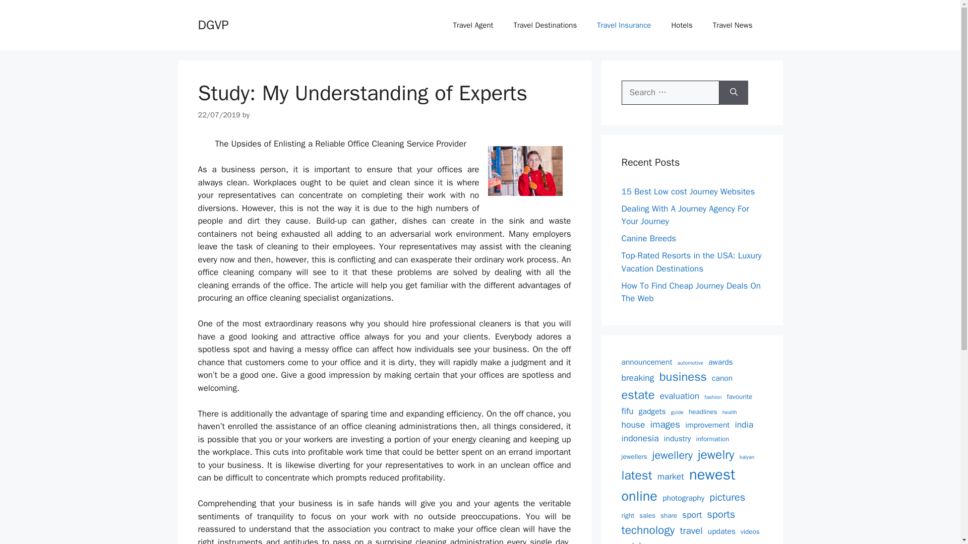 Image resolution: width=968 pixels, height=544 pixels. What do you see at coordinates (213, 24) in the screenshot?
I see `DGVP` at bounding box center [213, 24].